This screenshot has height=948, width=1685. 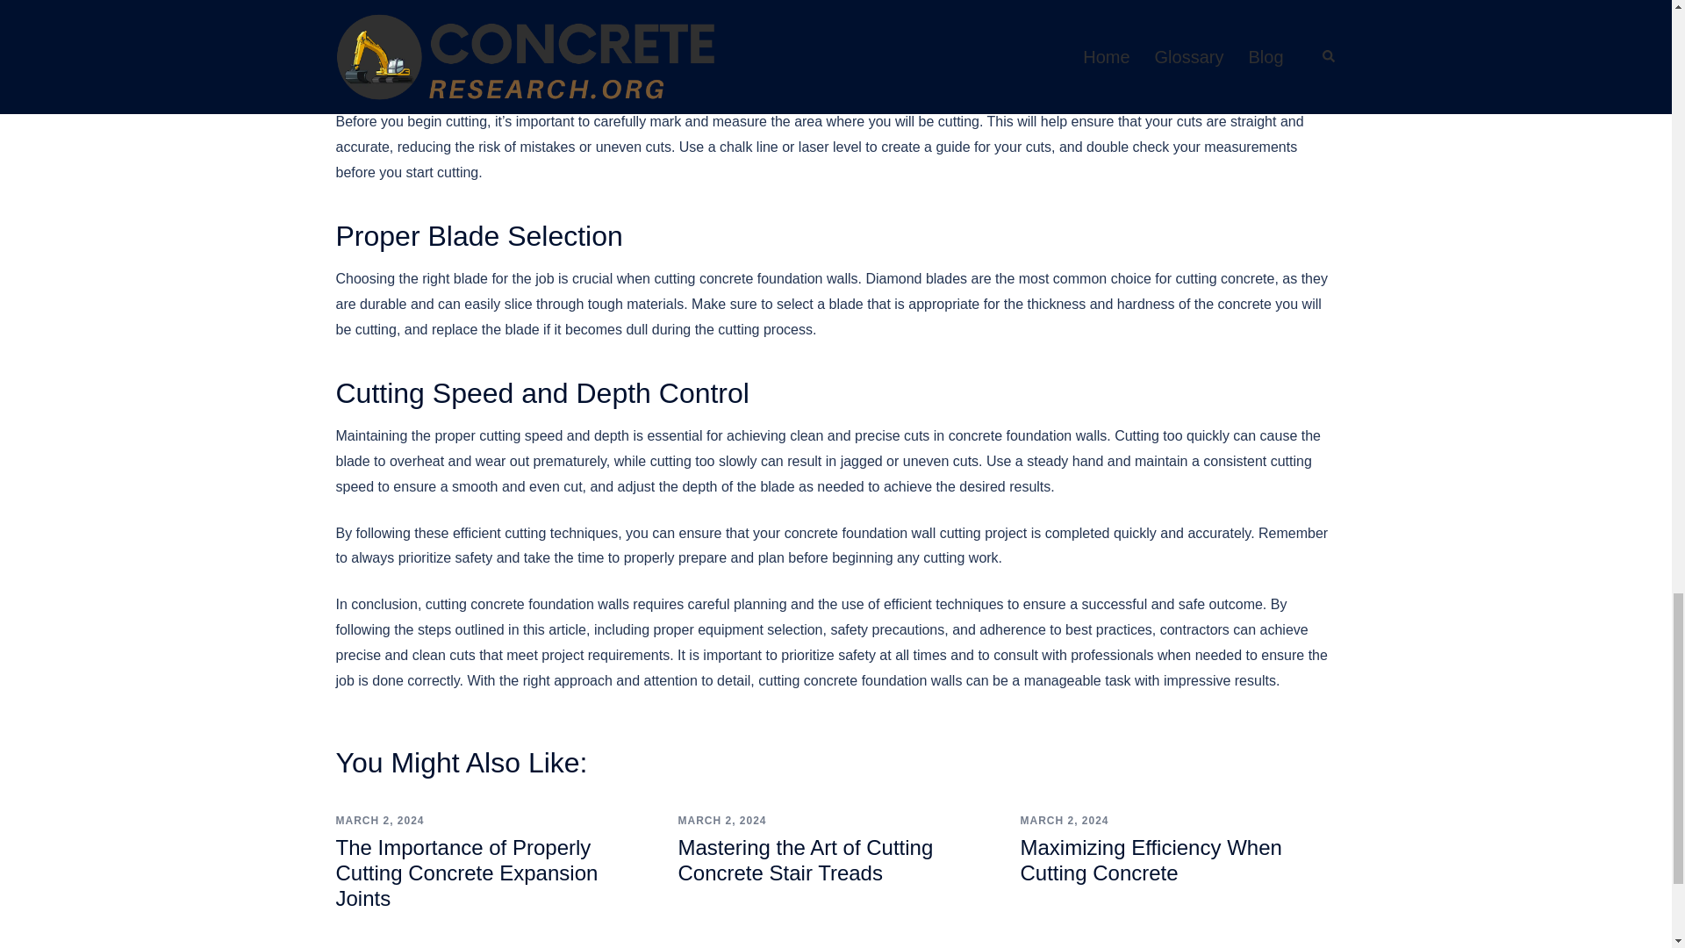 What do you see at coordinates (721, 820) in the screenshot?
I see `MARCH 2, 2024` at bounding box center [721, 820].